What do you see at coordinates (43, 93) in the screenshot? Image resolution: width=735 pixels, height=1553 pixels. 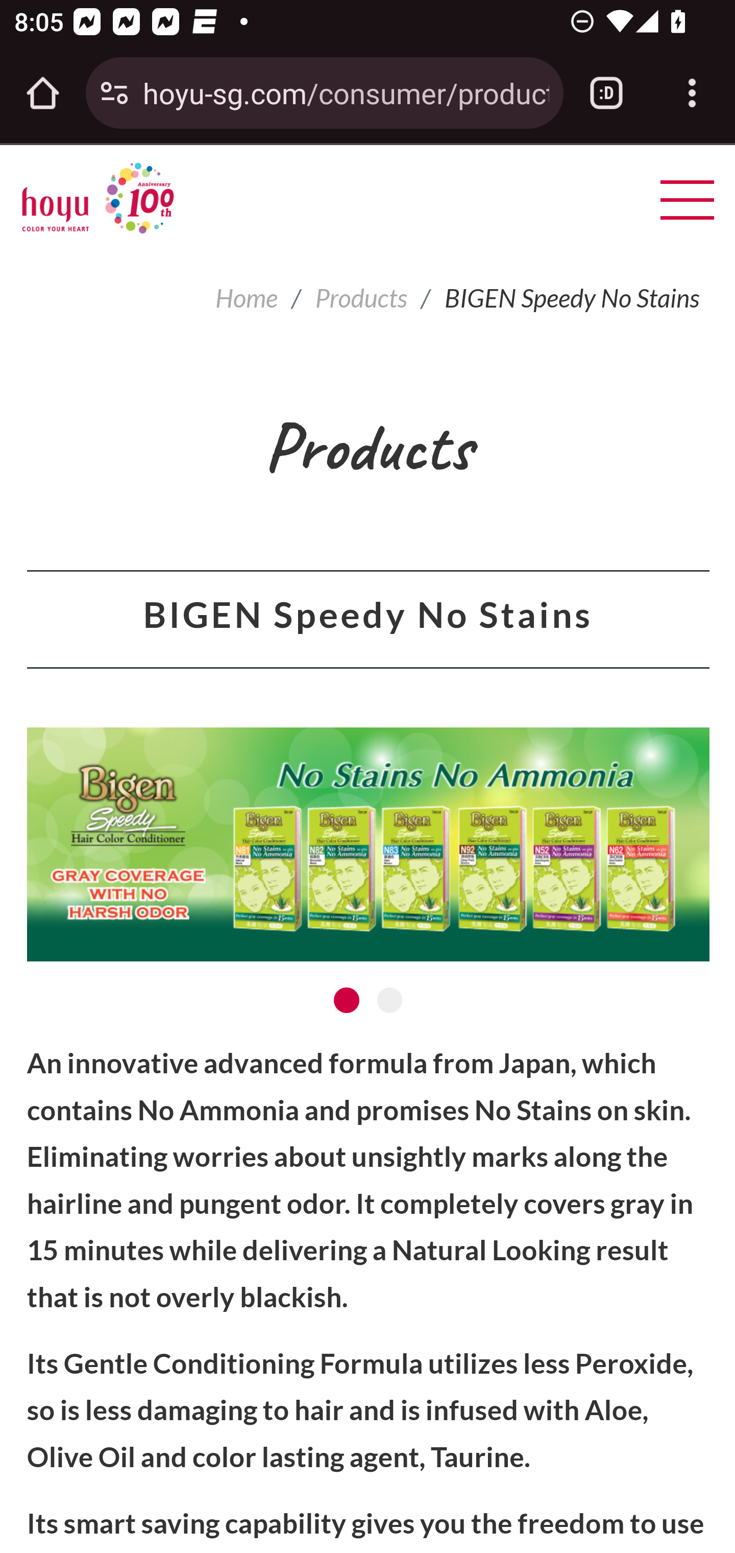 I see `Open the home page` at bounding box center [43, 93].